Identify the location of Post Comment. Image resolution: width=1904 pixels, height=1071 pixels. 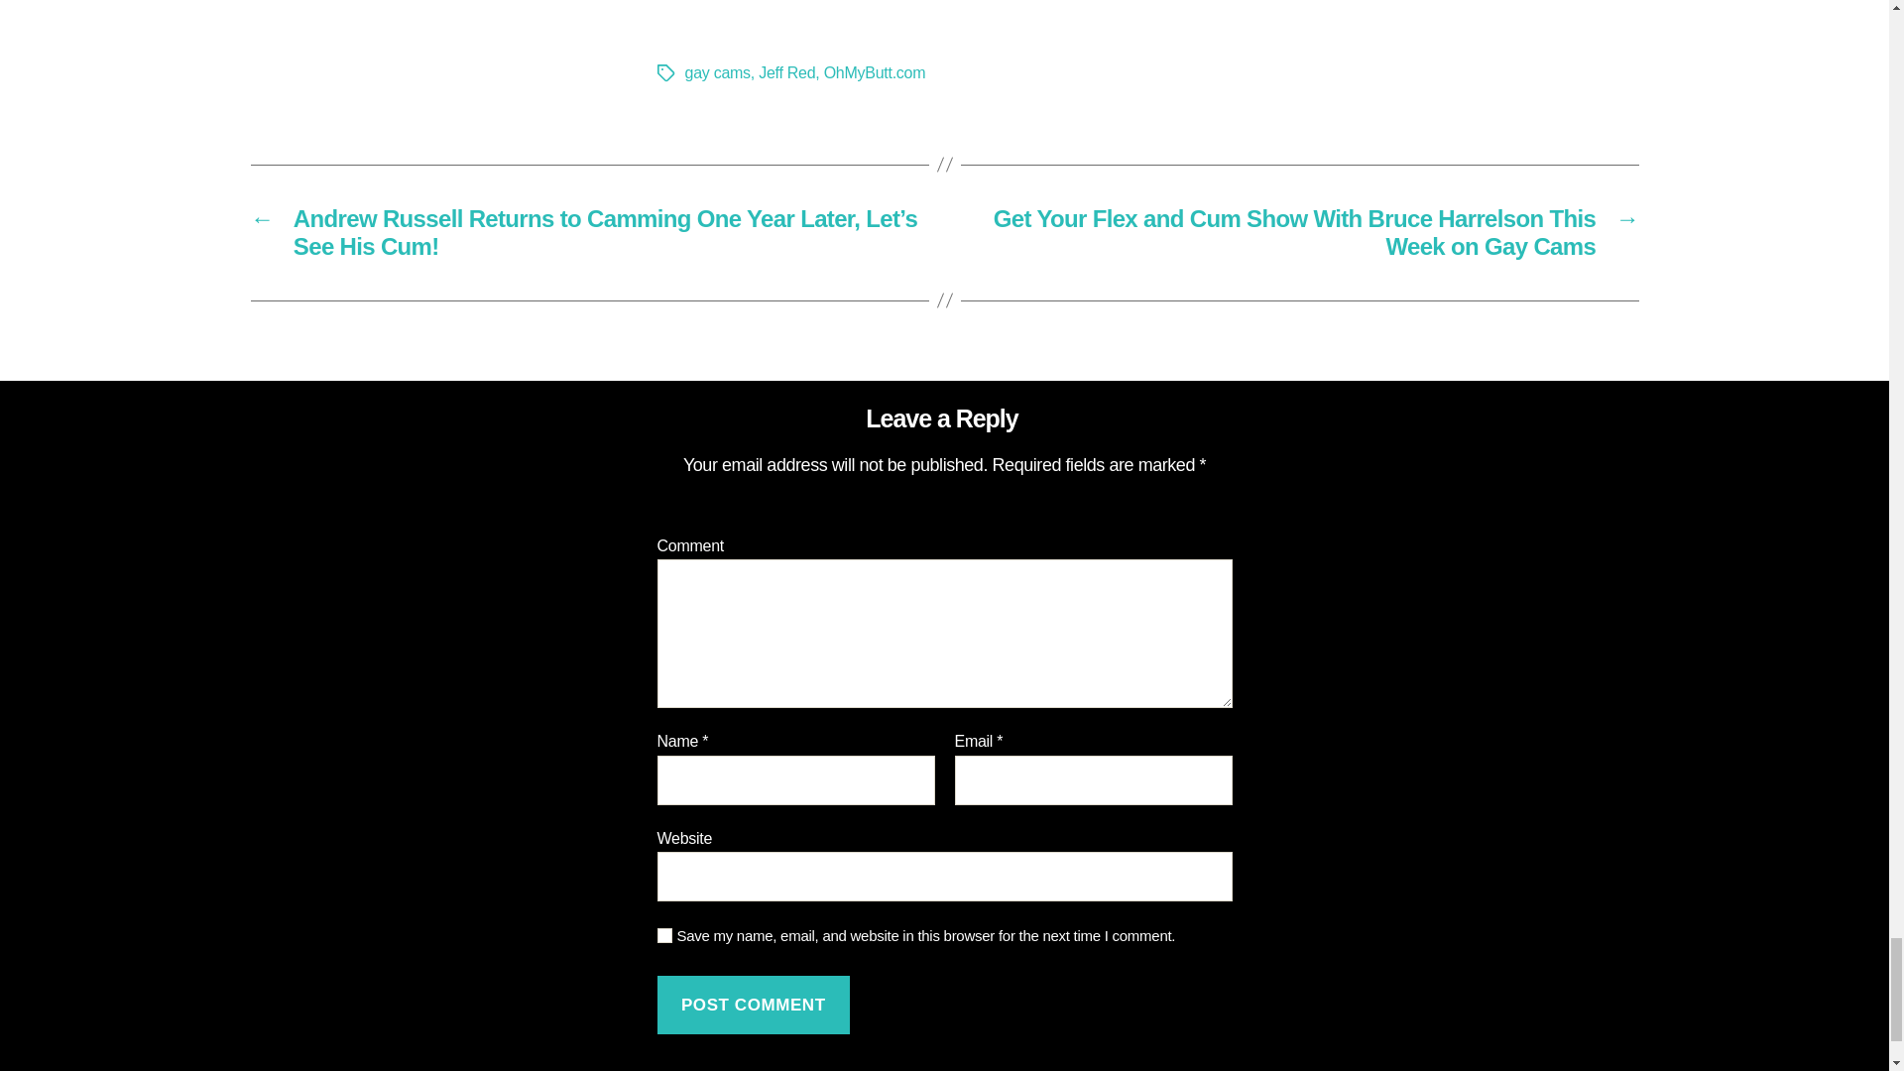
(753, 1005).